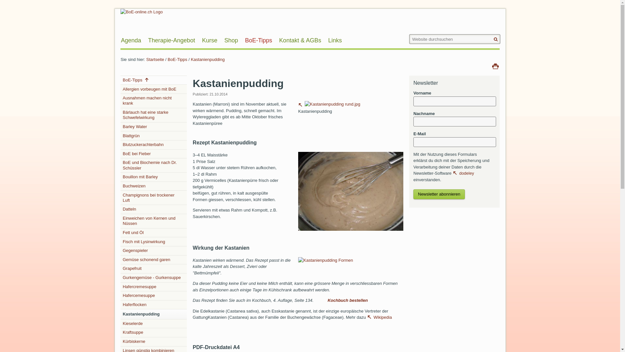  I want to click on bestellen, so click(359, 301).